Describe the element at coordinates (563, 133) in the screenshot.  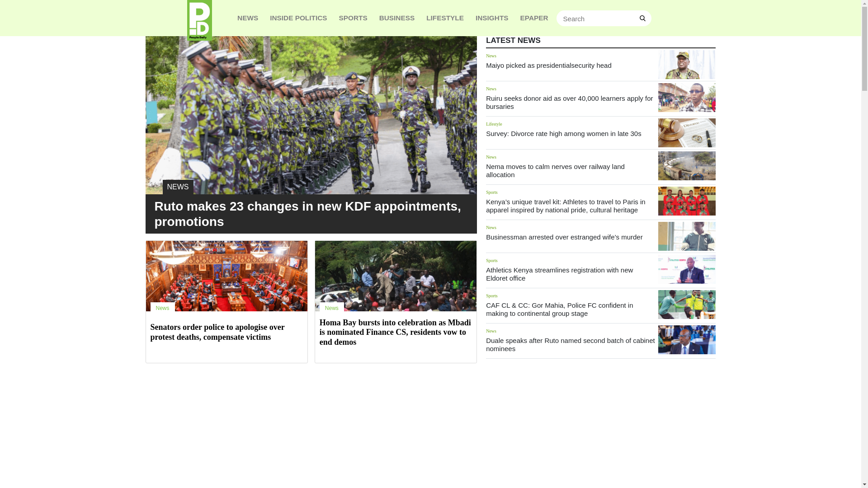
I see `Survey: Divorce rate high among women in late 30s` at that location.